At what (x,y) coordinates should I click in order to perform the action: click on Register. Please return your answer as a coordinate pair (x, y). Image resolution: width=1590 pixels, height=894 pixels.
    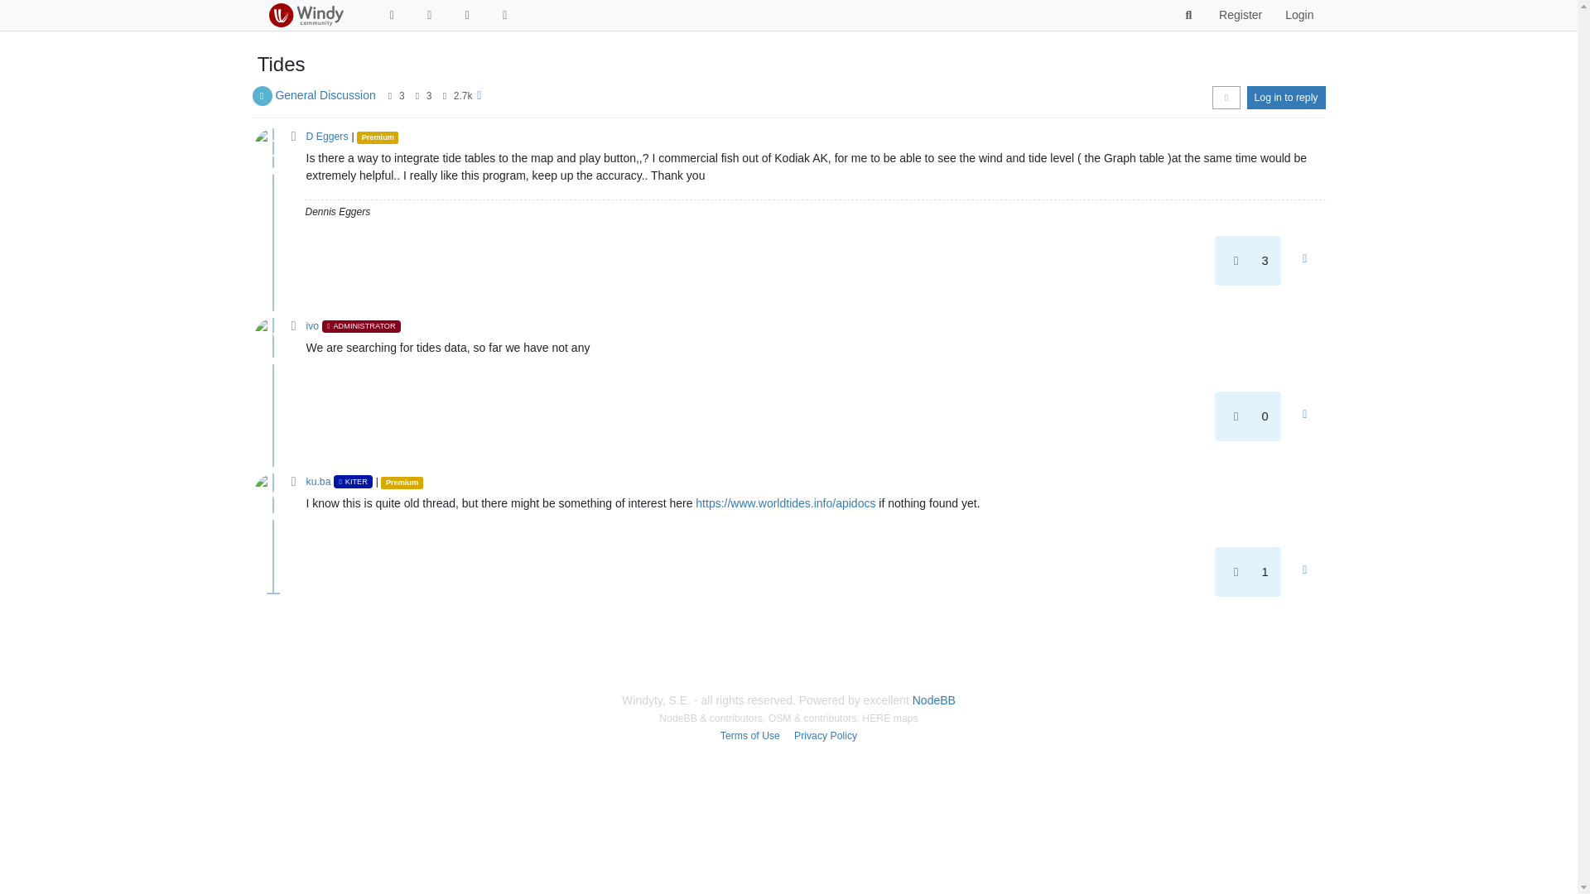
    Looking at the image, I should click on (1240, 15).